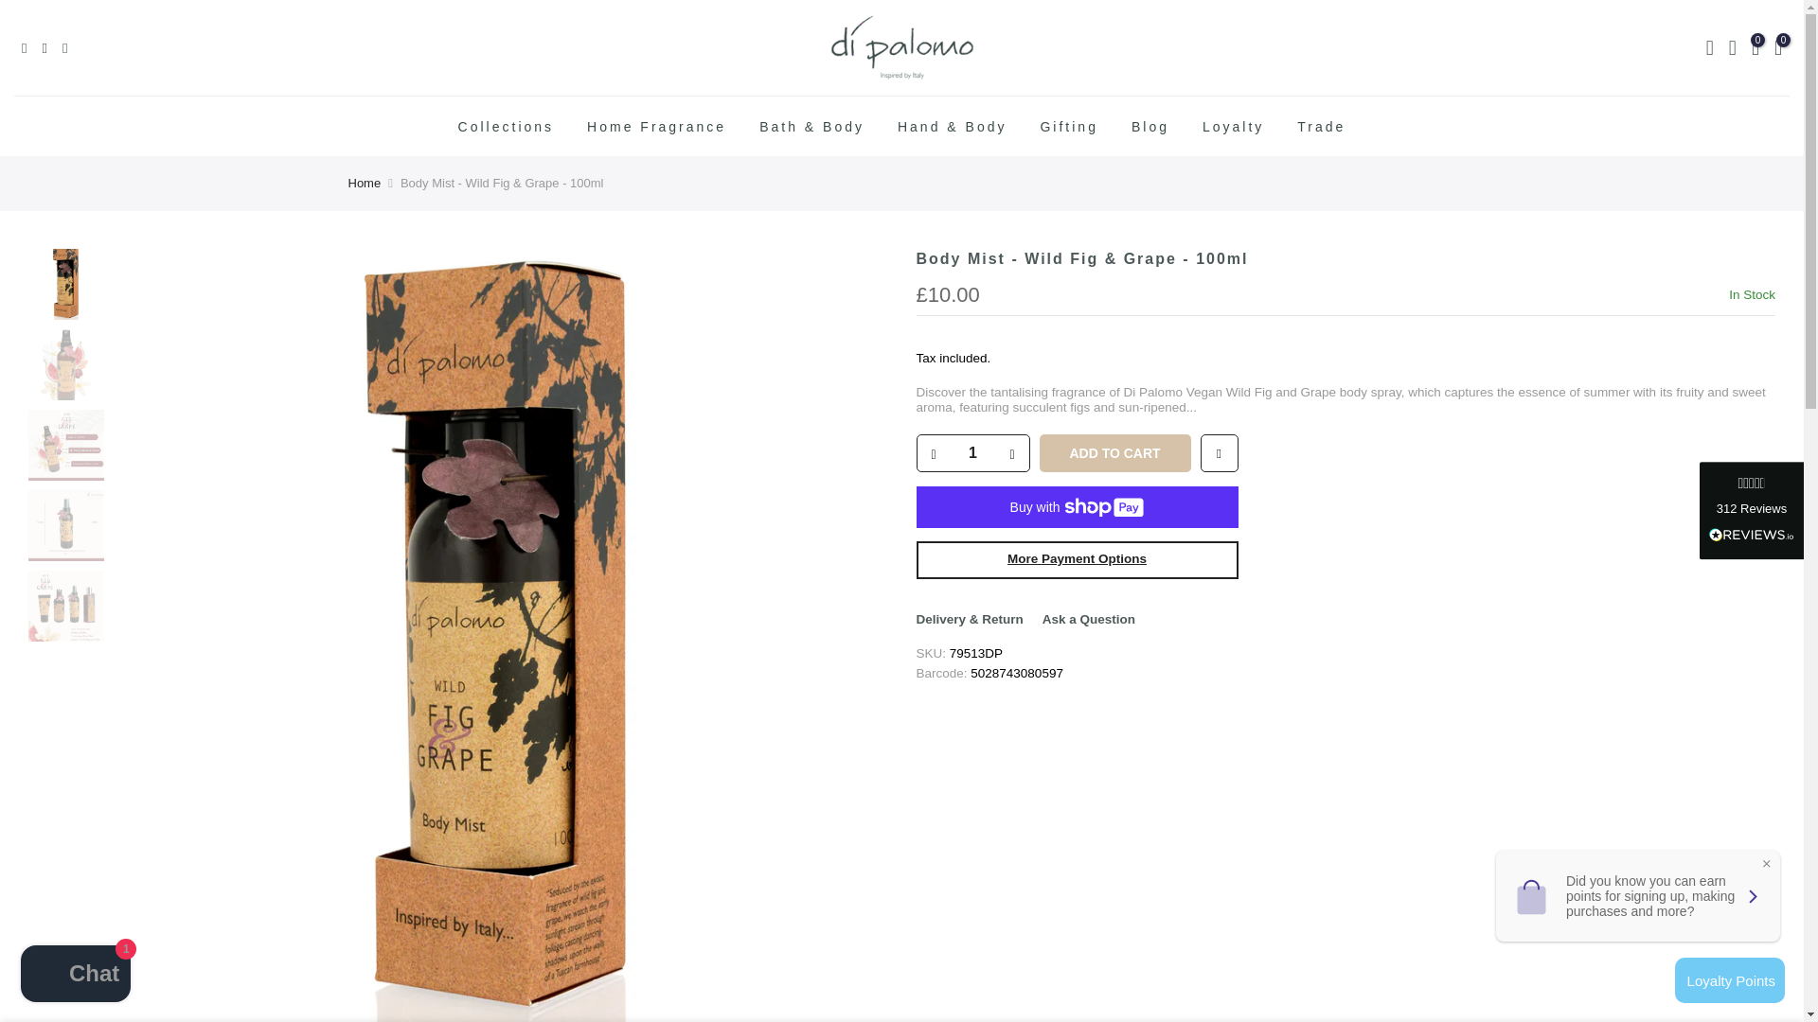 The image size is (1818, 1022). I want to click on REVIEWS.io, so click(1752, 535).